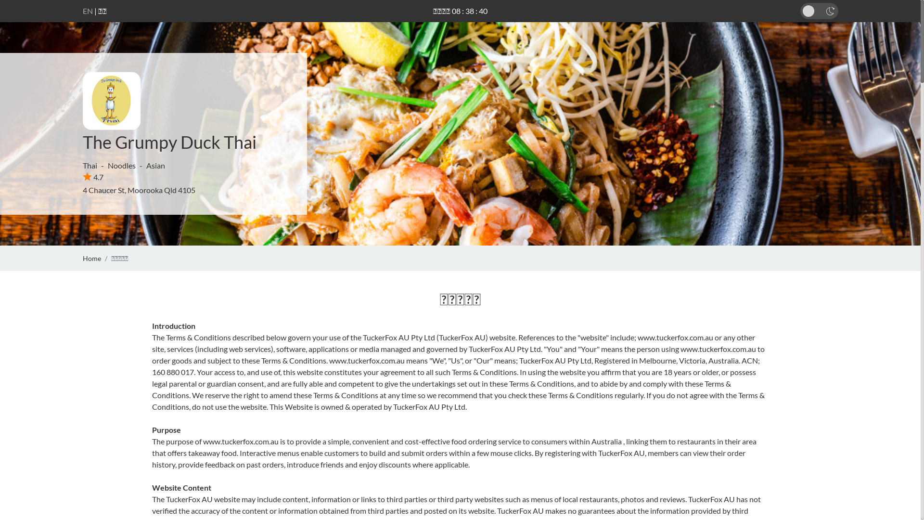  I want to click on 4.7, so click(93, 177).